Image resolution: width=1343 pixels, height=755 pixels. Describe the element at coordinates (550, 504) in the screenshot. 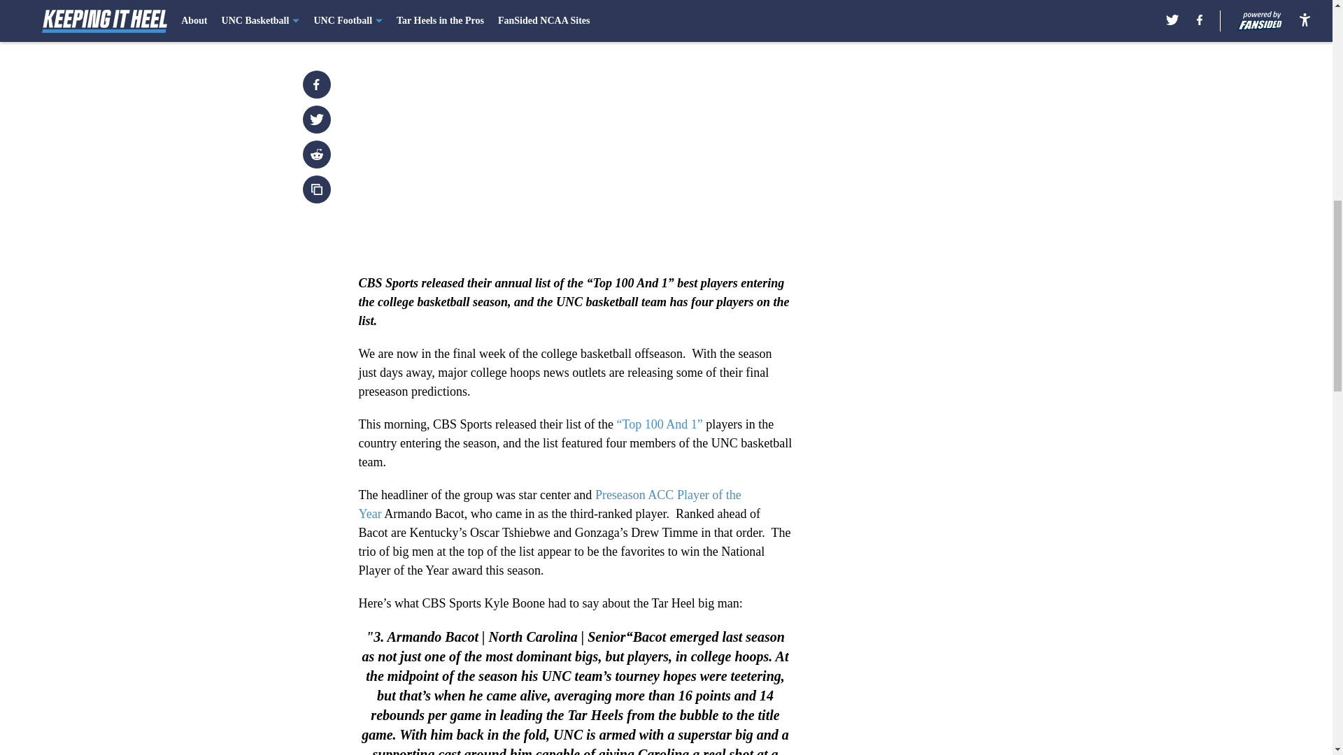

I see `Preseason ACC Player of the Year` at that location.